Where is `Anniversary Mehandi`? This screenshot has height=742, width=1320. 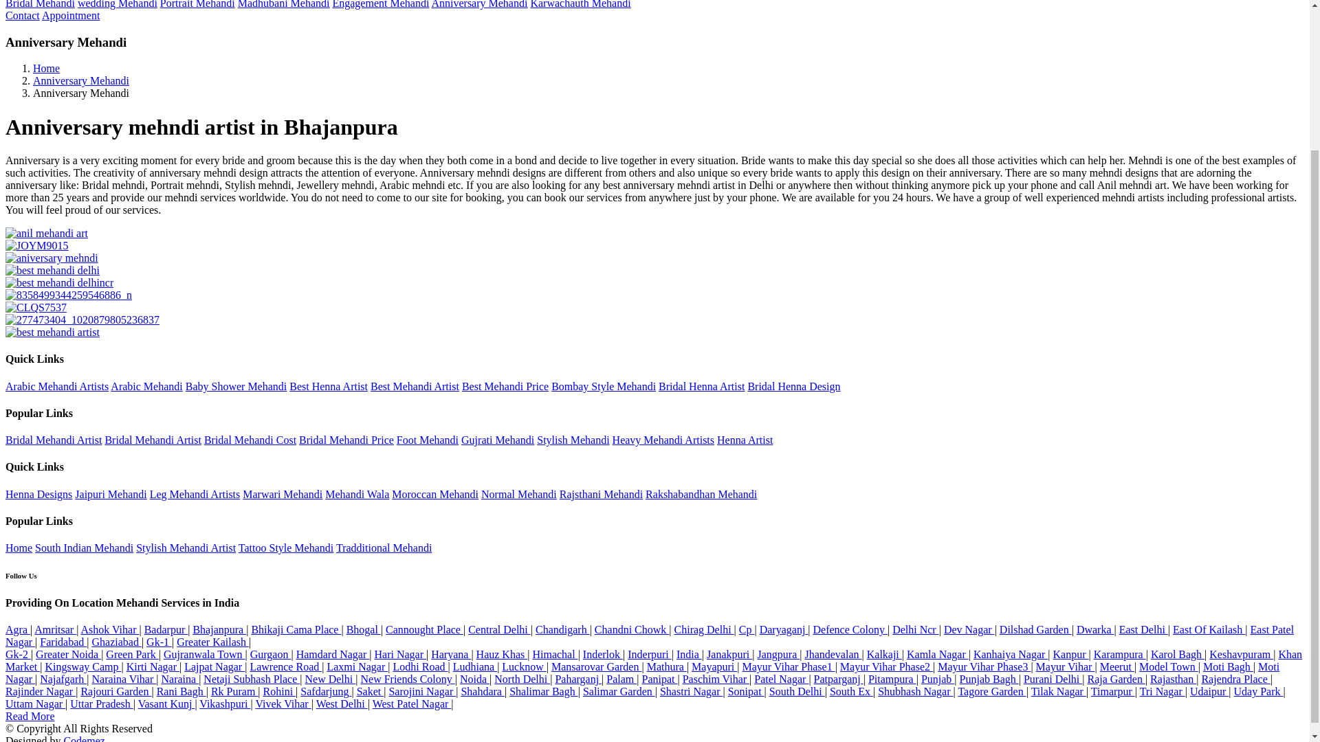 Anniversary Mehandi is located at coordinates (478, 4).